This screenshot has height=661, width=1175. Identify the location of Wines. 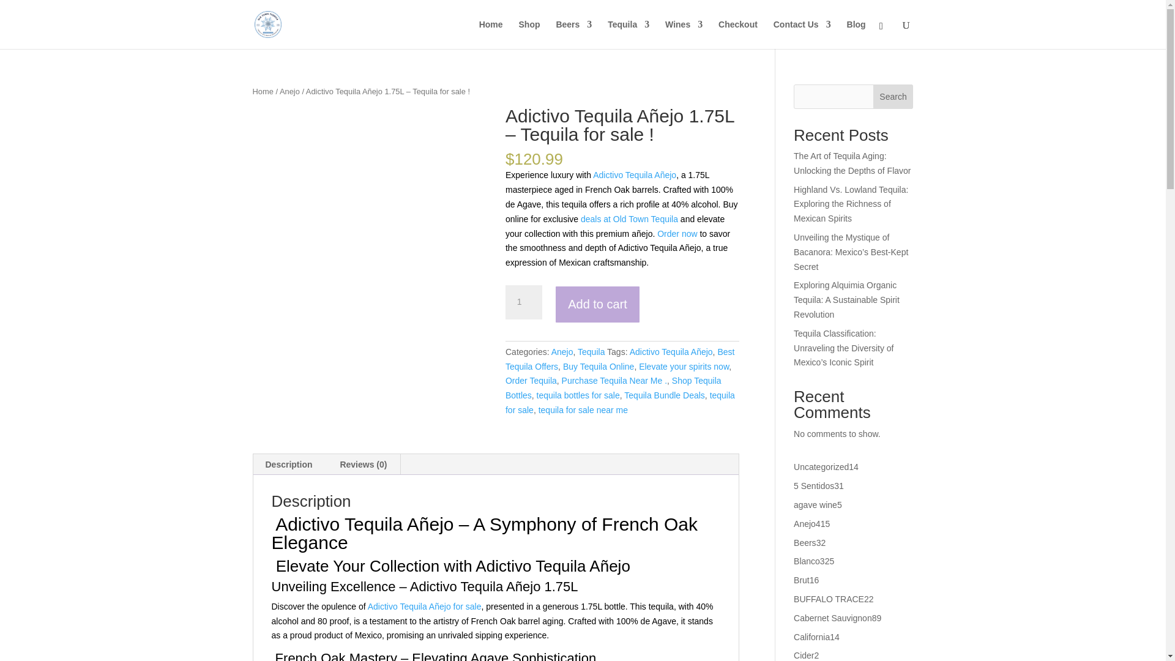
(684, 34).